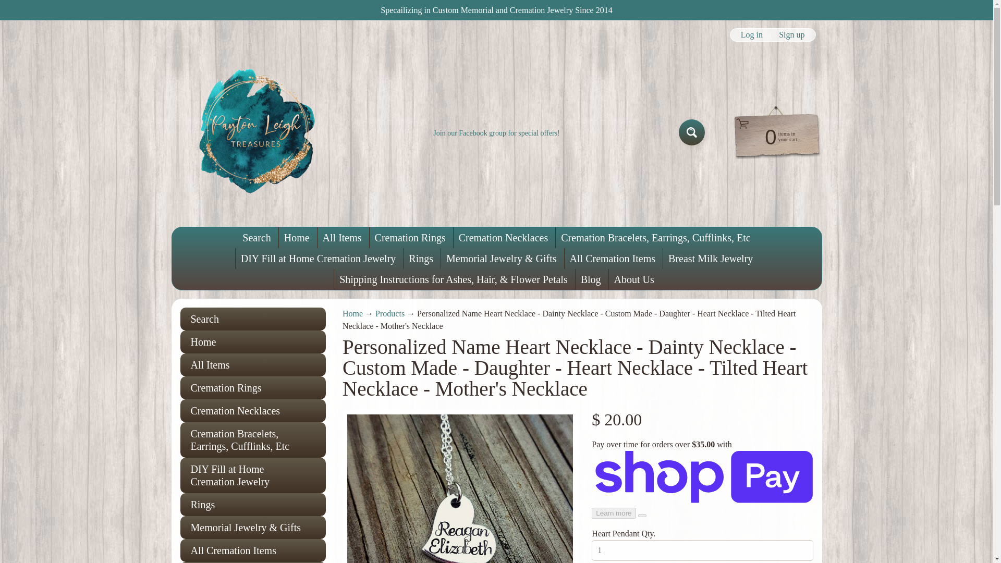 This screenshot has height=563, width=1001. Describe the element at coordinates (752, 34) in the screenshot. I see `Log in` at that location.